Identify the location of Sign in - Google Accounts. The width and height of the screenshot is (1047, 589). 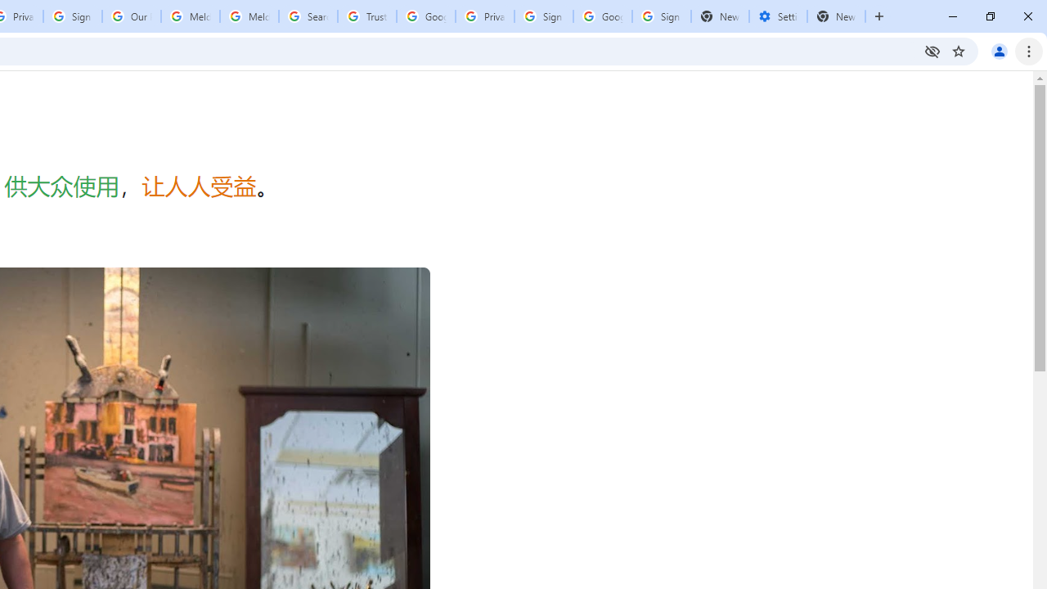
(661, 16).